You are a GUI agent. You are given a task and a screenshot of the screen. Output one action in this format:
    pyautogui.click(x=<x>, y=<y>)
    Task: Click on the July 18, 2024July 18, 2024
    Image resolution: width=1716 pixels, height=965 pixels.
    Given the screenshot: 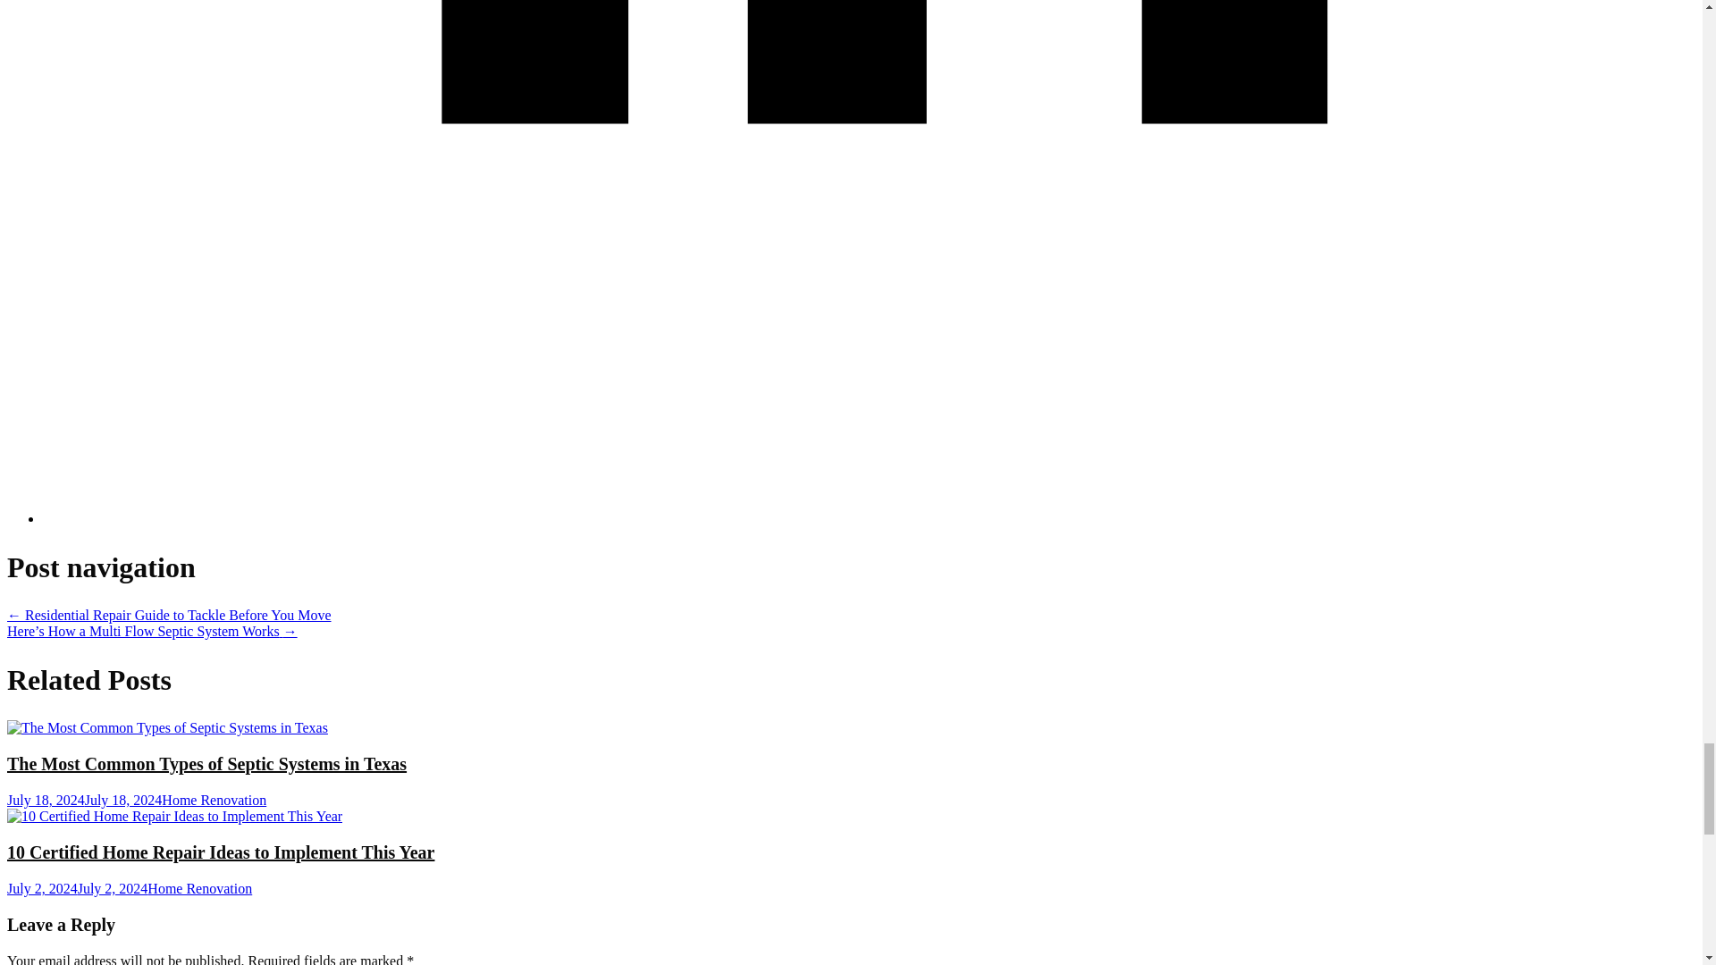 What is the action you would take?
    pyautogui.click(x=84, y=799)
    